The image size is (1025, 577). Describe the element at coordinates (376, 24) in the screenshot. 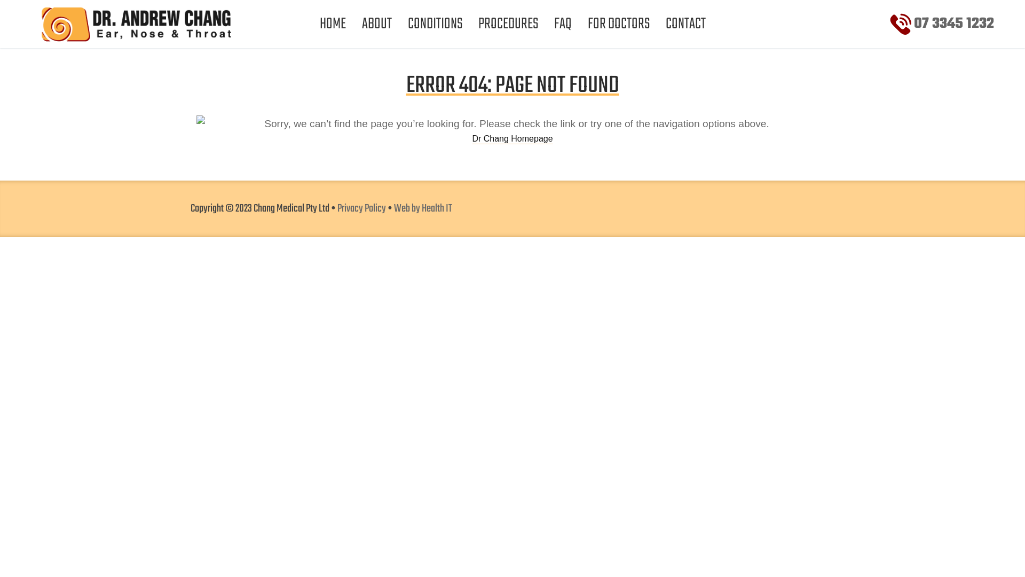

I see `ABOUT` at that location.